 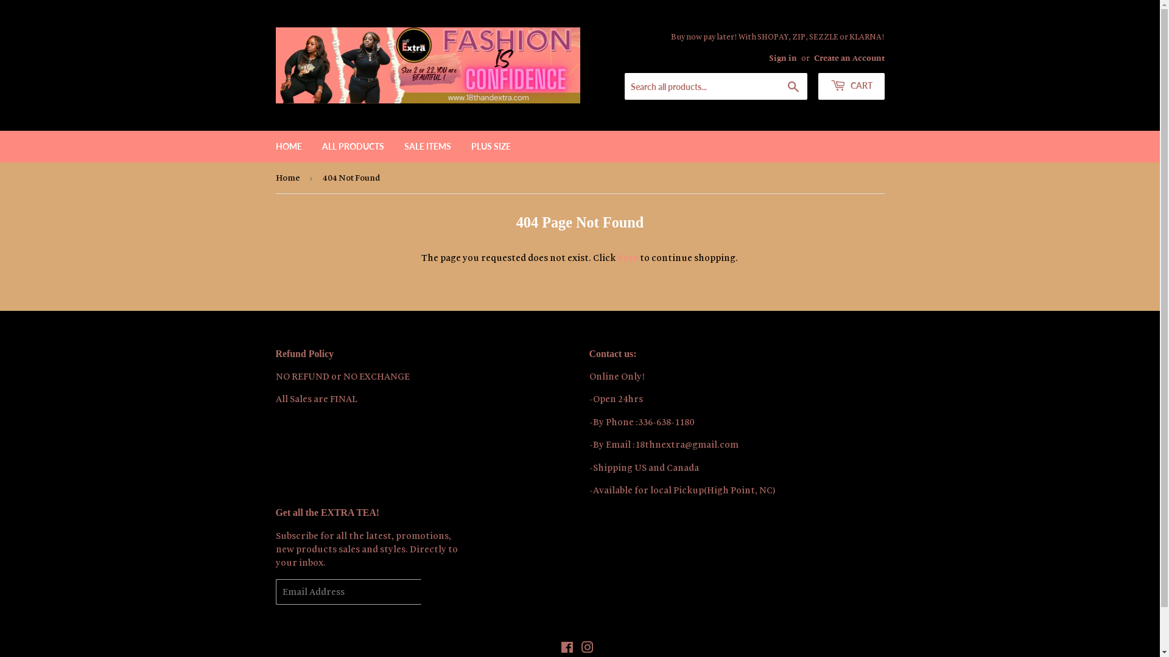 What do you see at coordinates (491, 147) in the screenshot?
I see `PLUS SIZE` at bounding box center [491, 147].